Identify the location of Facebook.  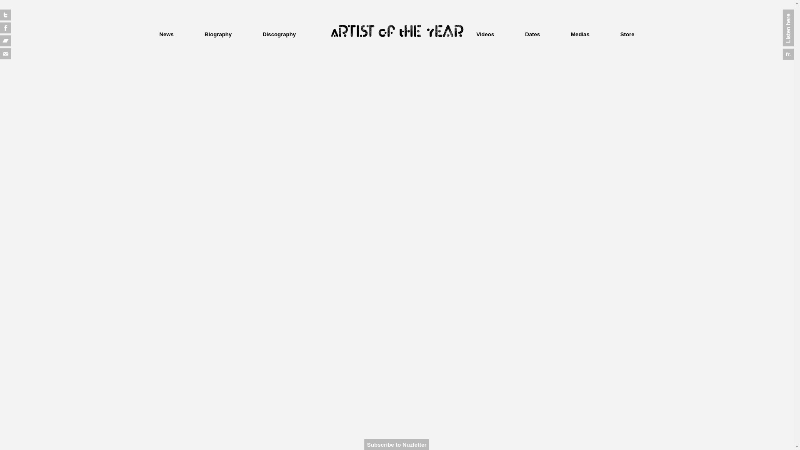
(8, 31).